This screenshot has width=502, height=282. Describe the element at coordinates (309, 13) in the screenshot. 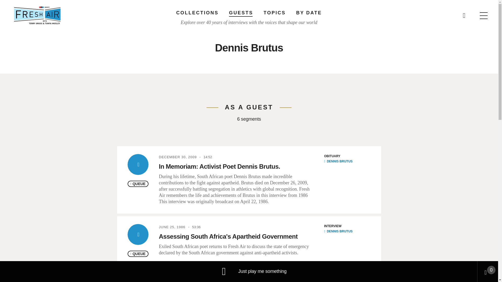

I see `BY DATE` at that location.